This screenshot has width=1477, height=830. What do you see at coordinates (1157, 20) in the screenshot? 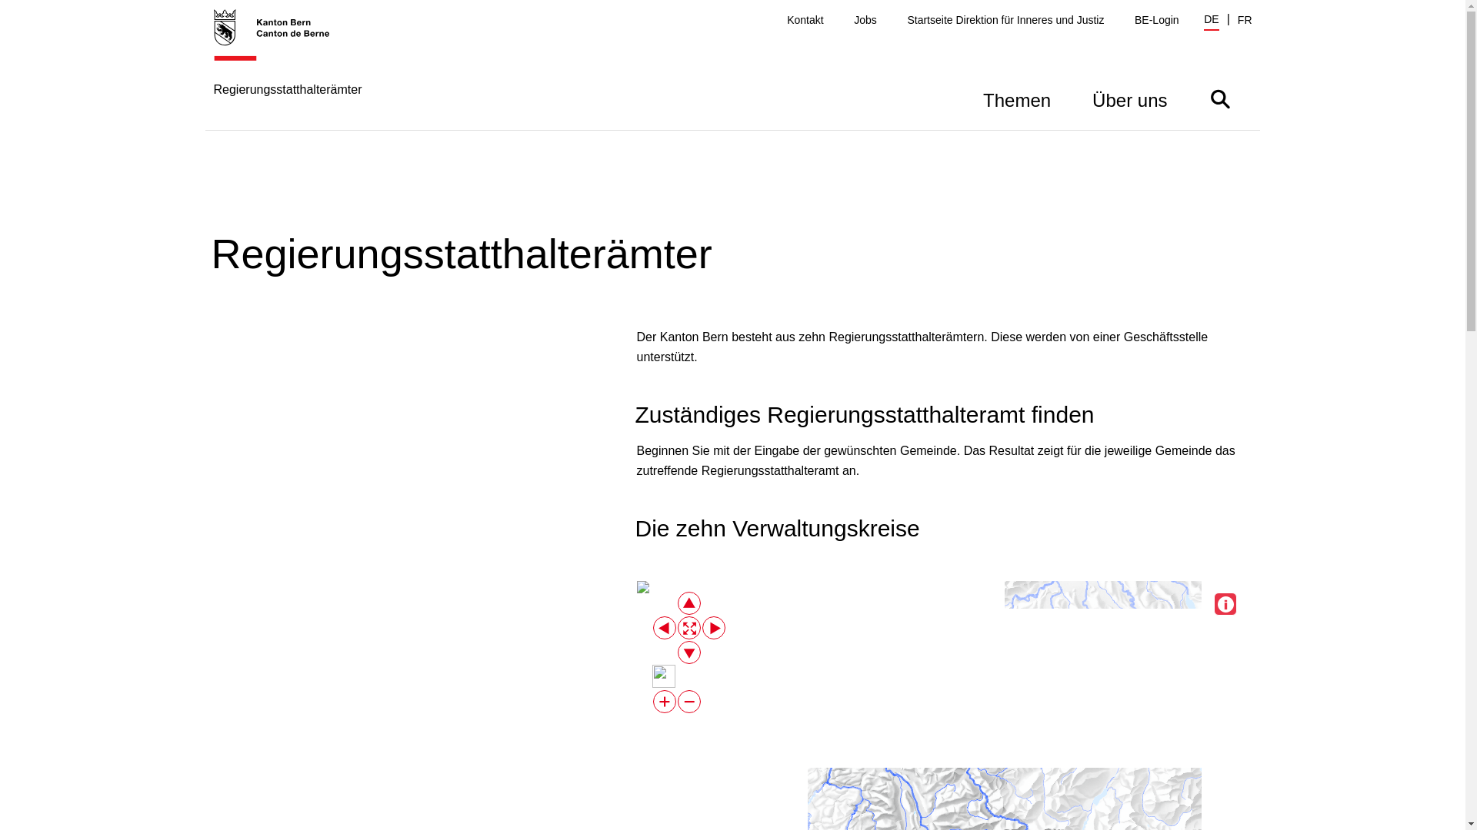
I see `BE-Login` at bounding box center [1157, 20].